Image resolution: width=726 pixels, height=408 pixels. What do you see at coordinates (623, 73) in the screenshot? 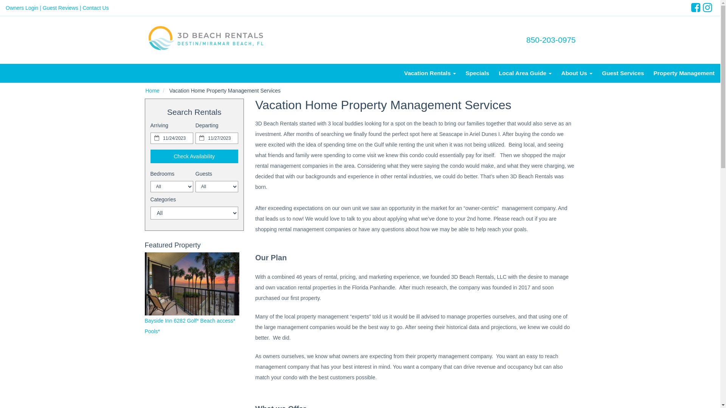
I see `Guest Services` at bounding box center [623, 73].